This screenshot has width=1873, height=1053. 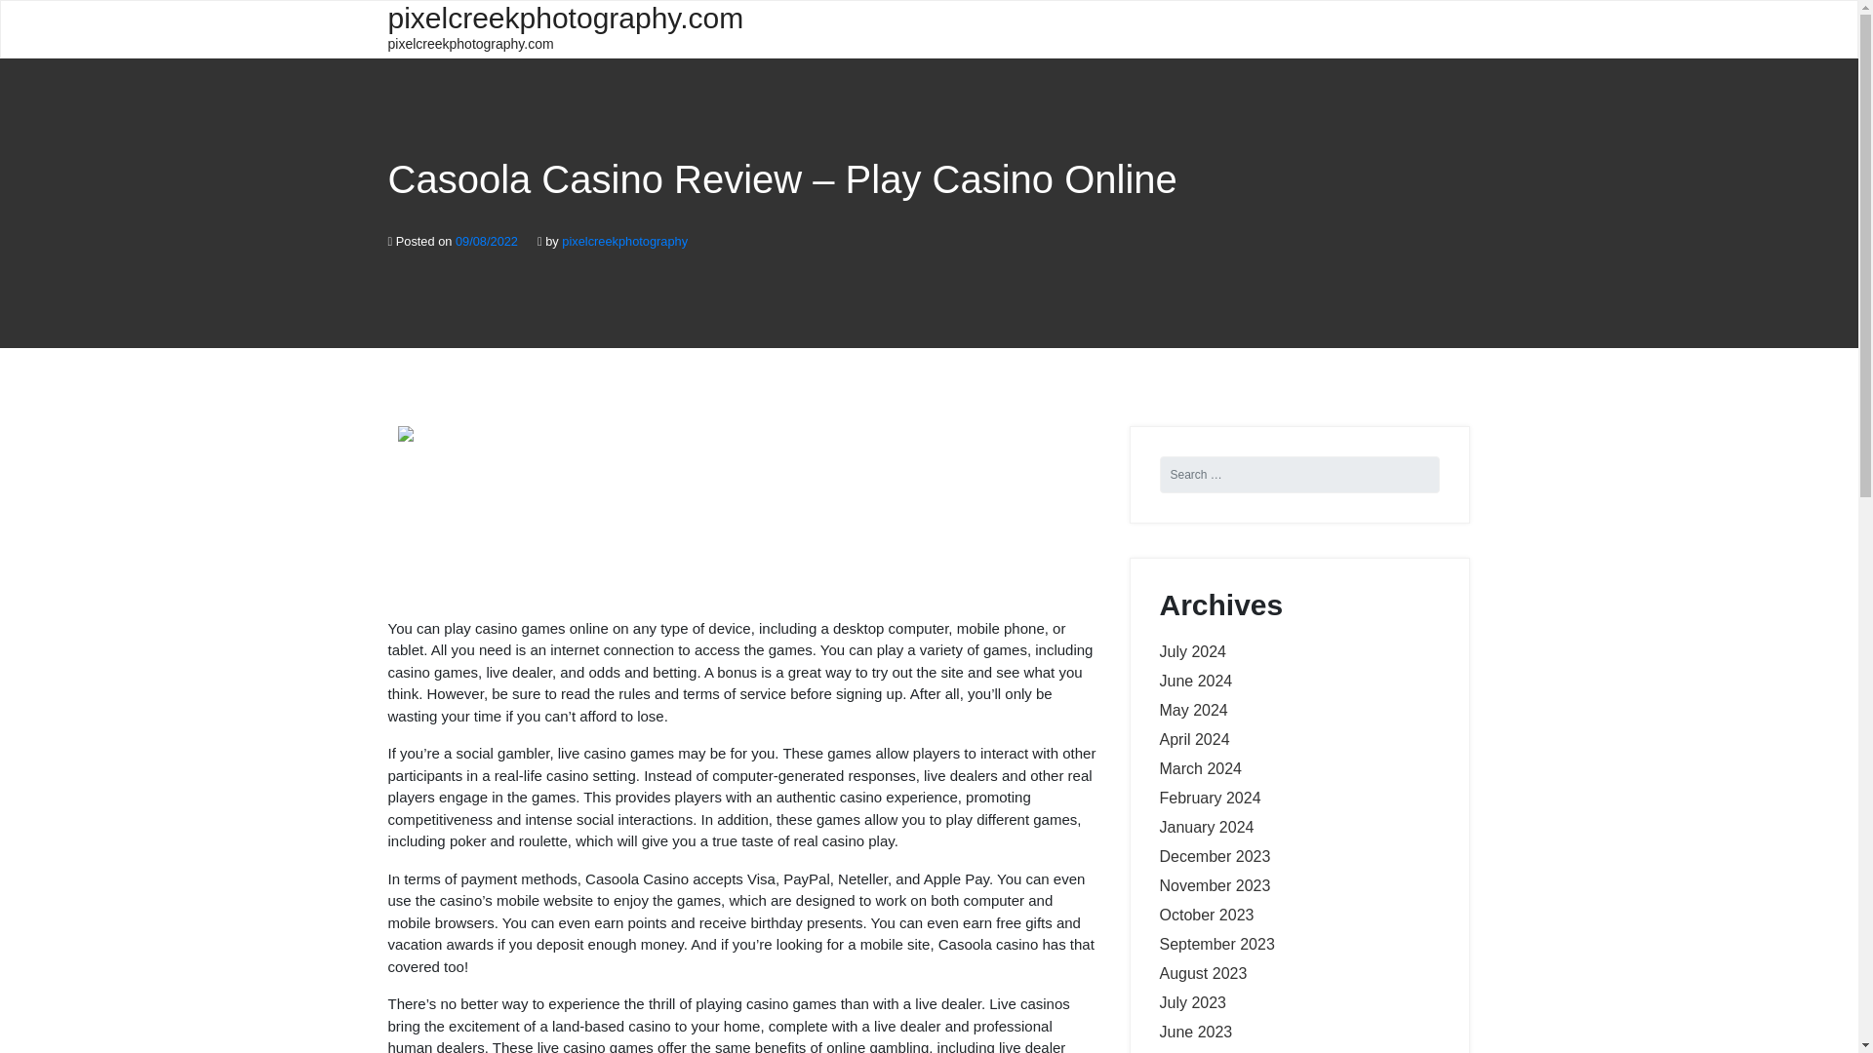 I want to click on June 2024, so click(x=1196, y=681).